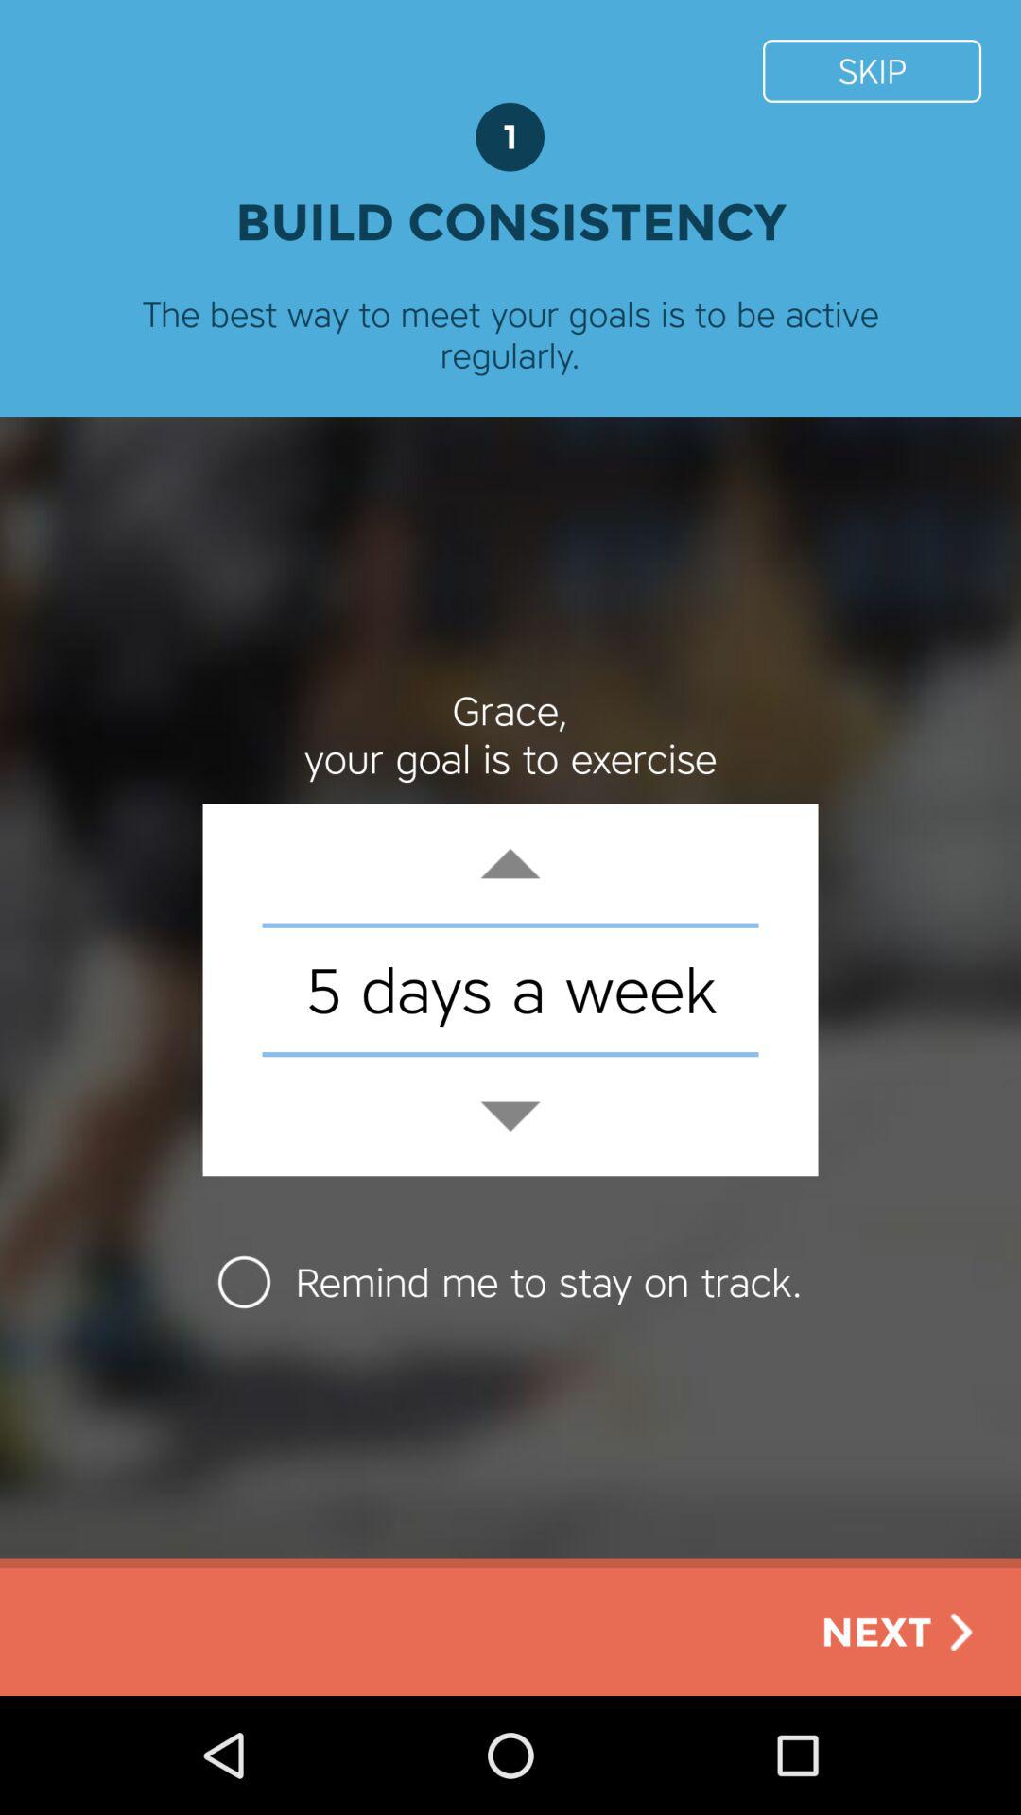 This screenshot has height=1815, width=1021. I want to click on tap icon to the right of 1, so click(872, 70).